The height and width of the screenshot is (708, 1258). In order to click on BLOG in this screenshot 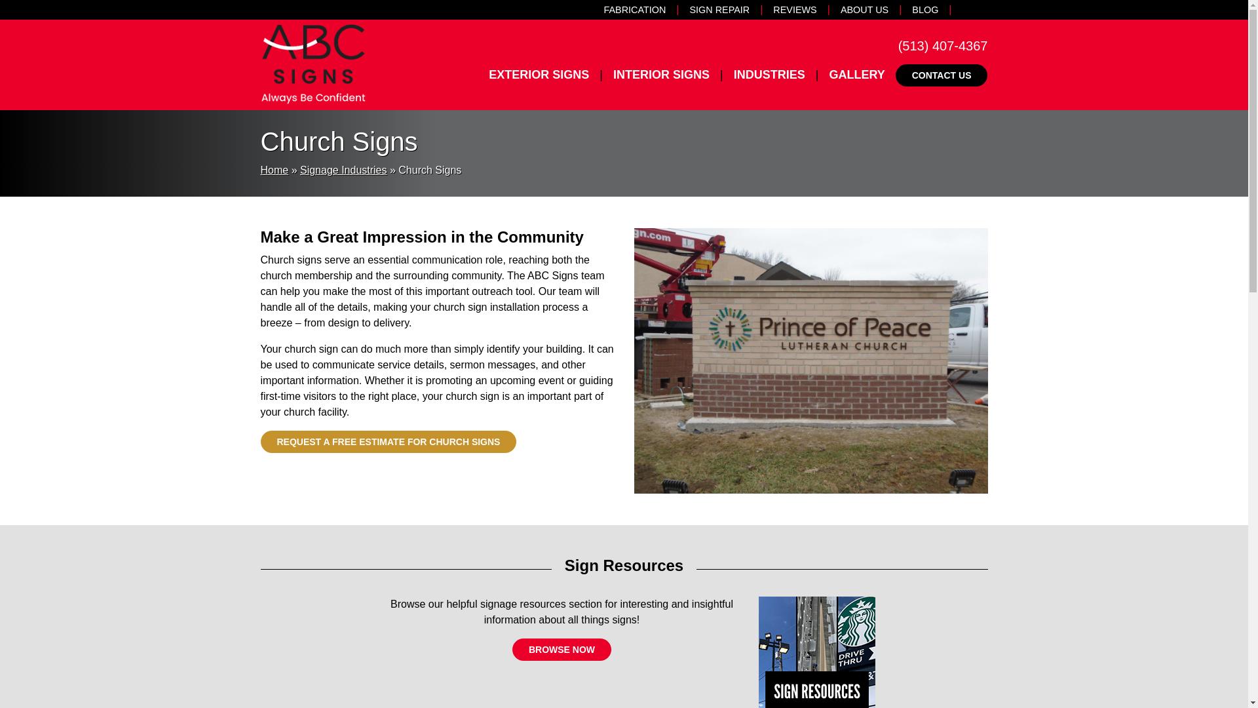, I will do `click(930, 9)`.